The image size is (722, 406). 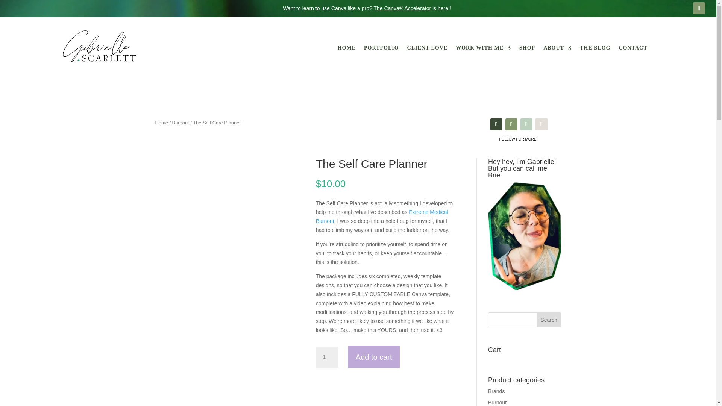 I want to click on Search, so click(x=549, y=320).